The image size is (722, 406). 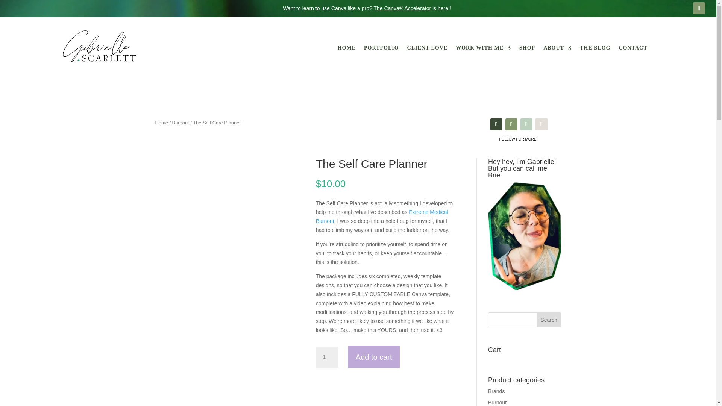 I want to click on Search, so click(x=549, y=320).